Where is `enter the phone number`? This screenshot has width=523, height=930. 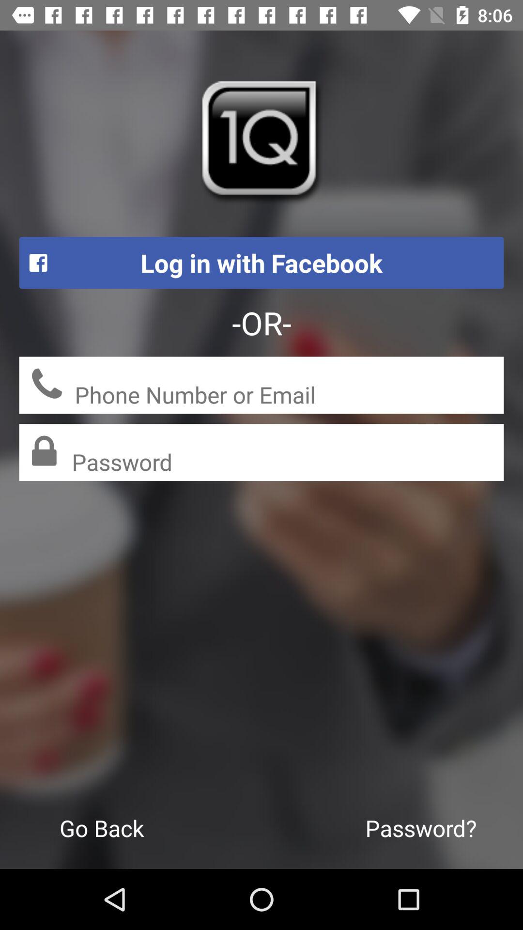 enter the phone number is located at coordinates (289, 396).